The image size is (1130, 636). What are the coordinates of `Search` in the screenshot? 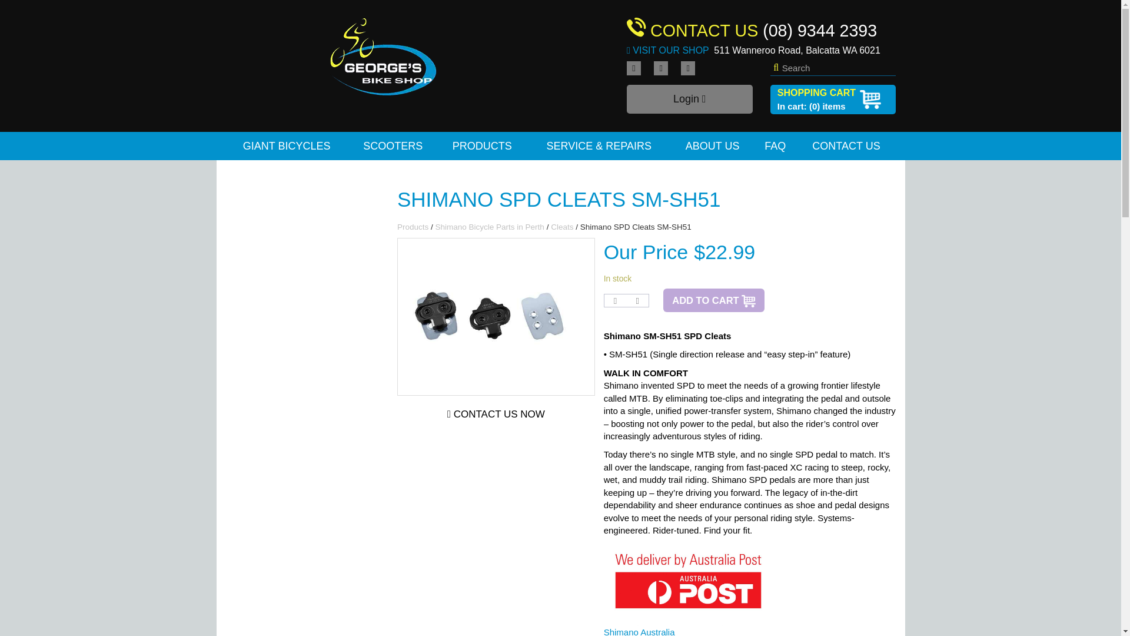 It's located at (833, 68).